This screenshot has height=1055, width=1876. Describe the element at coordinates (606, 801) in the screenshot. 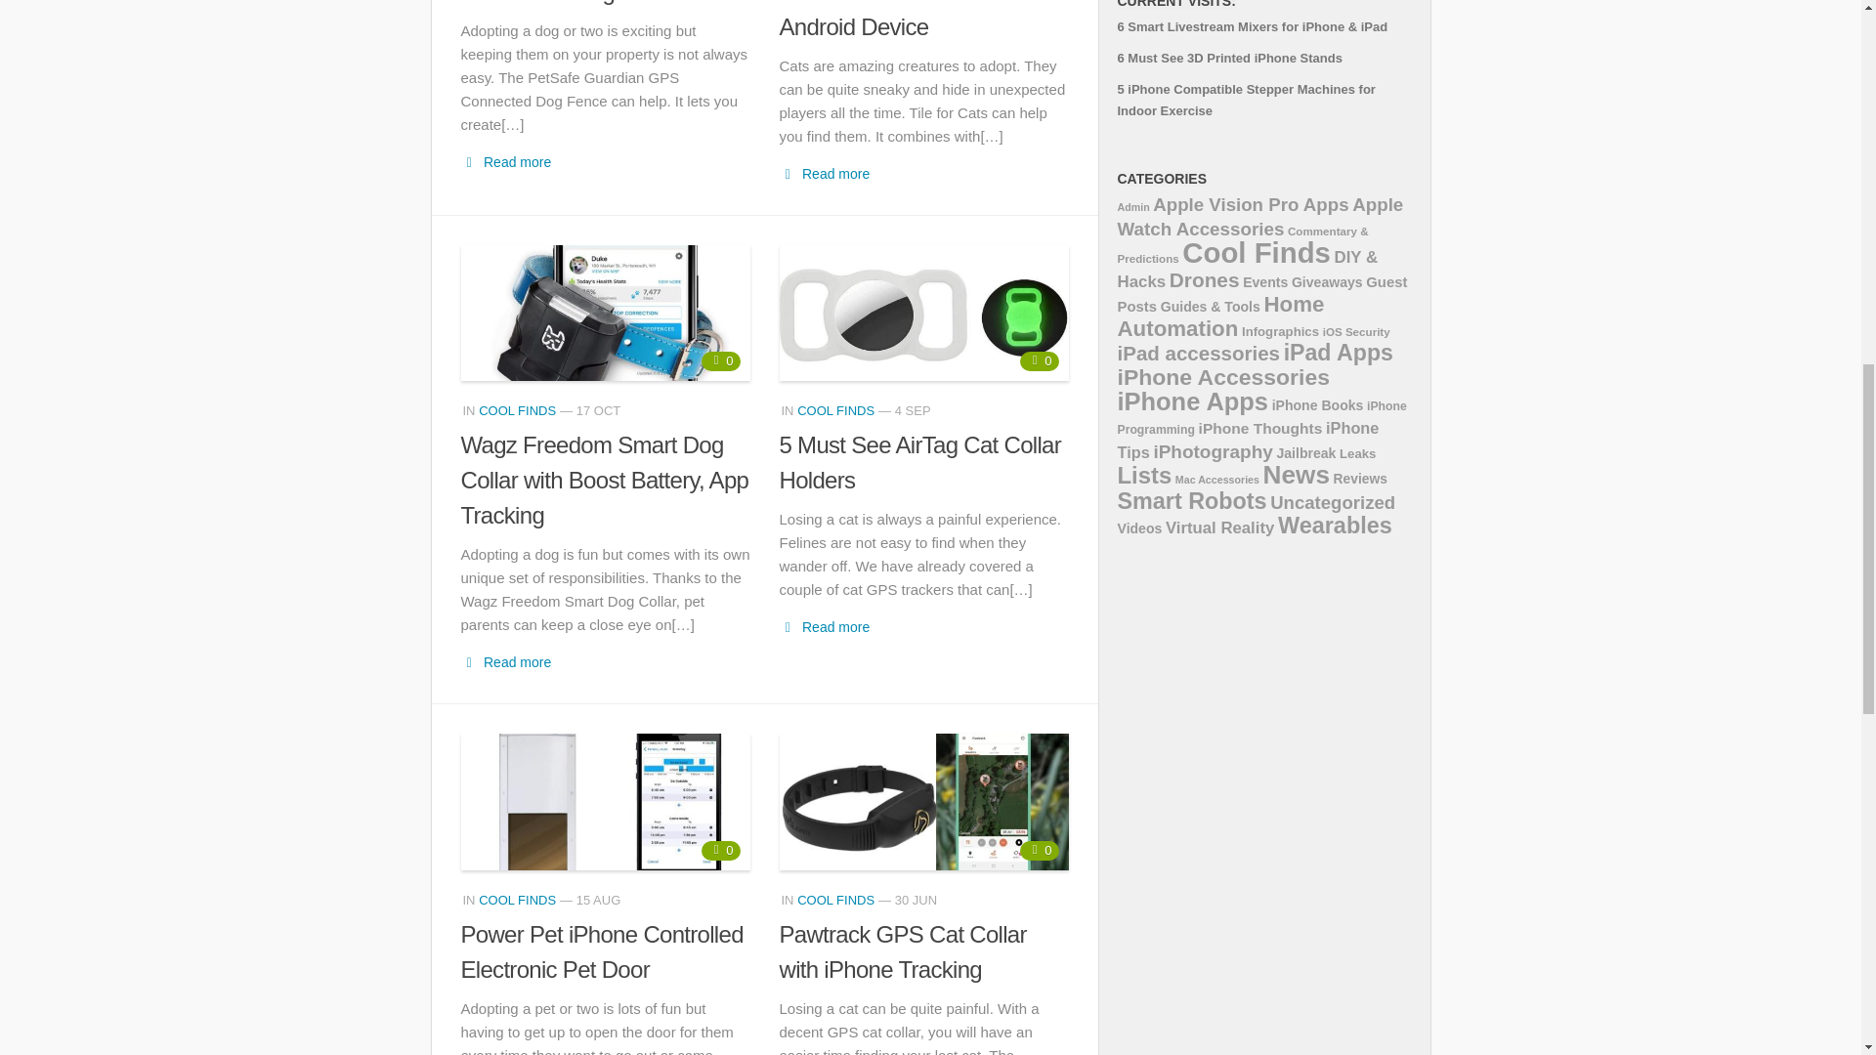

I see `Power Pet iPhone Controlled Electronic Pet Door` at that location.